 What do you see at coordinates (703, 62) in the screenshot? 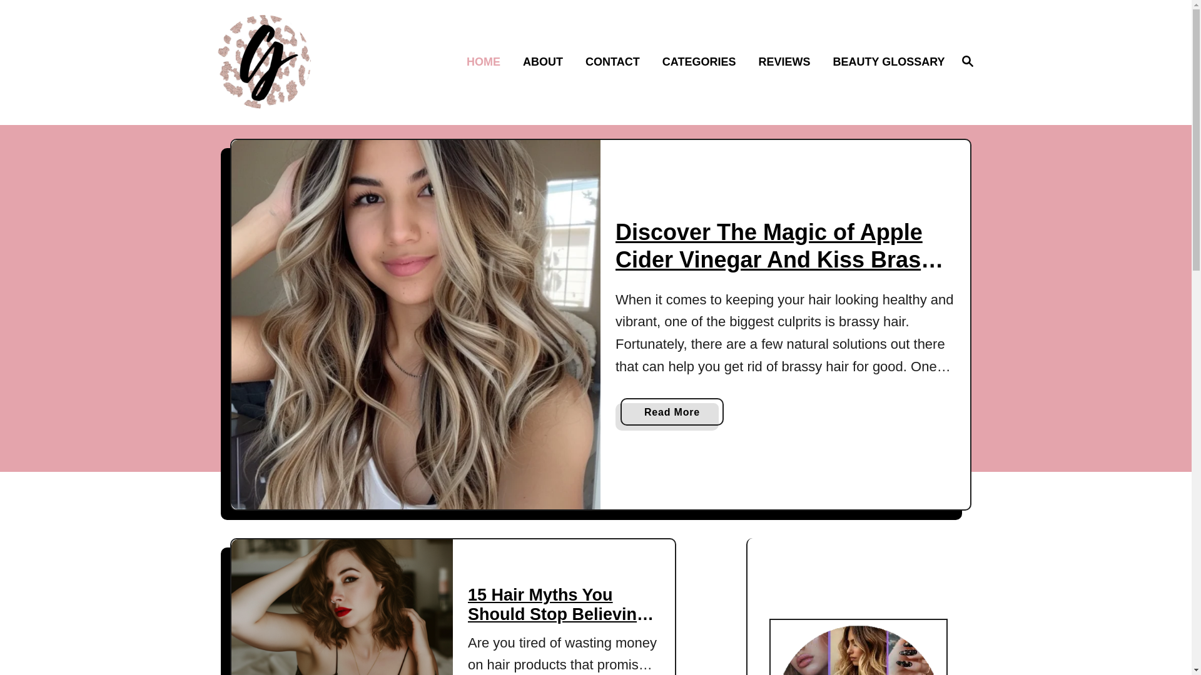
I see `CATEGORIES` at bounding box center [703, 62].